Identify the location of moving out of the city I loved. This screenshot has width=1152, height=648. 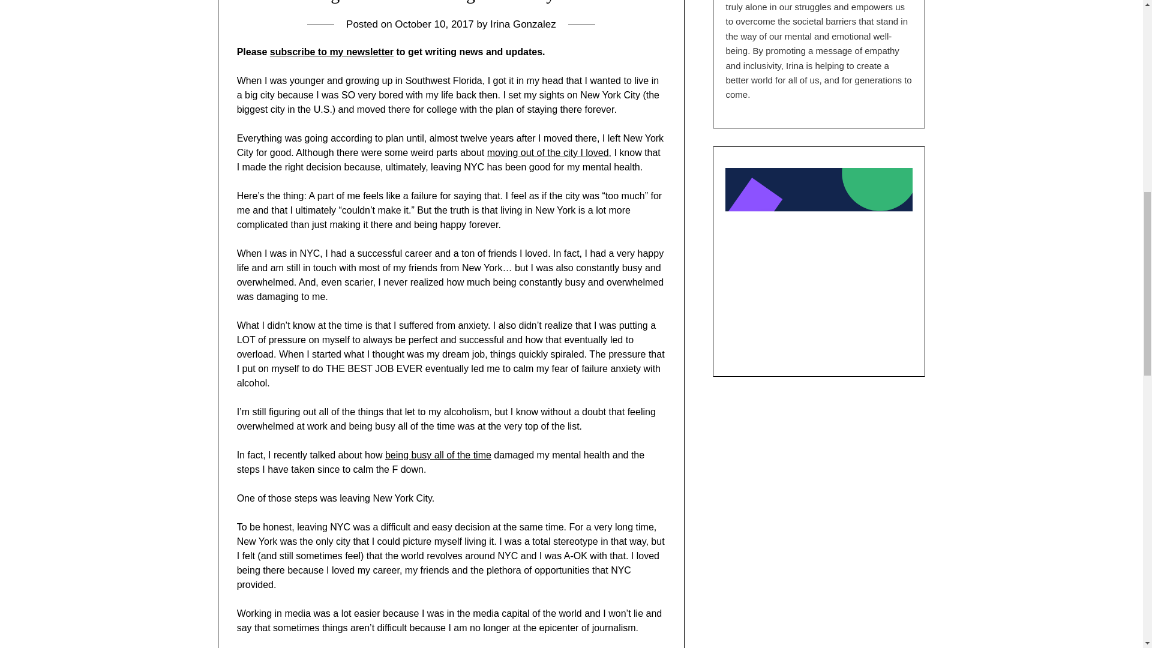
(548, 152).